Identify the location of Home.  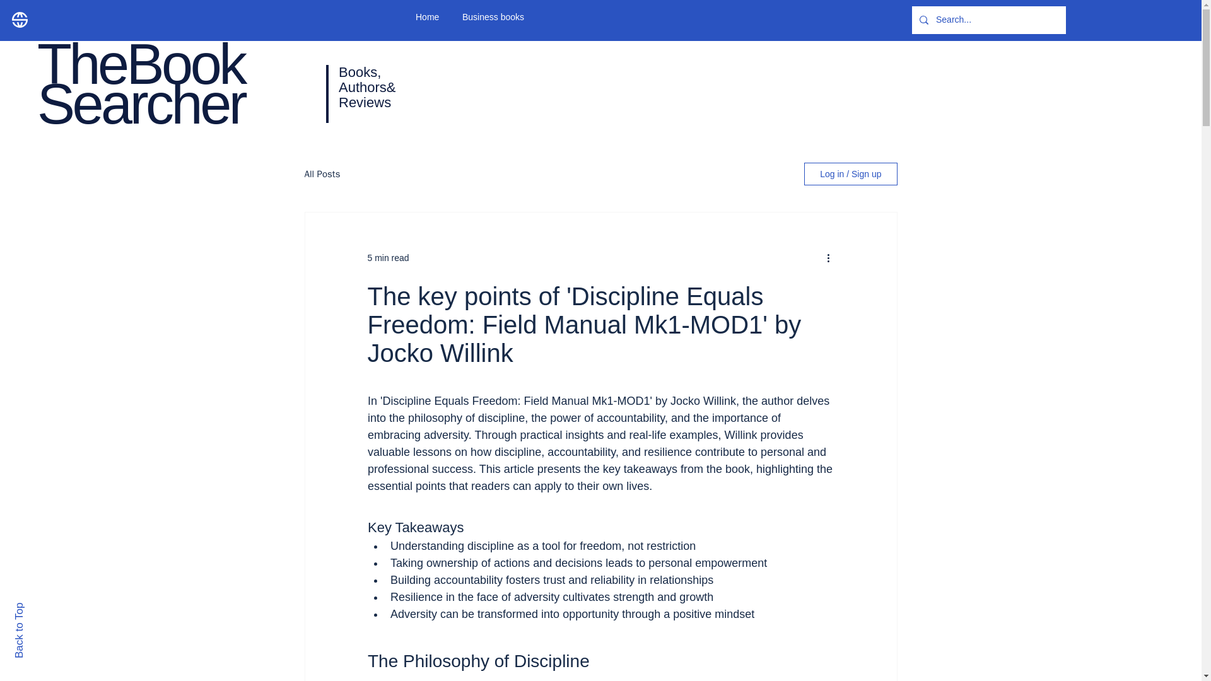
(429, 16).